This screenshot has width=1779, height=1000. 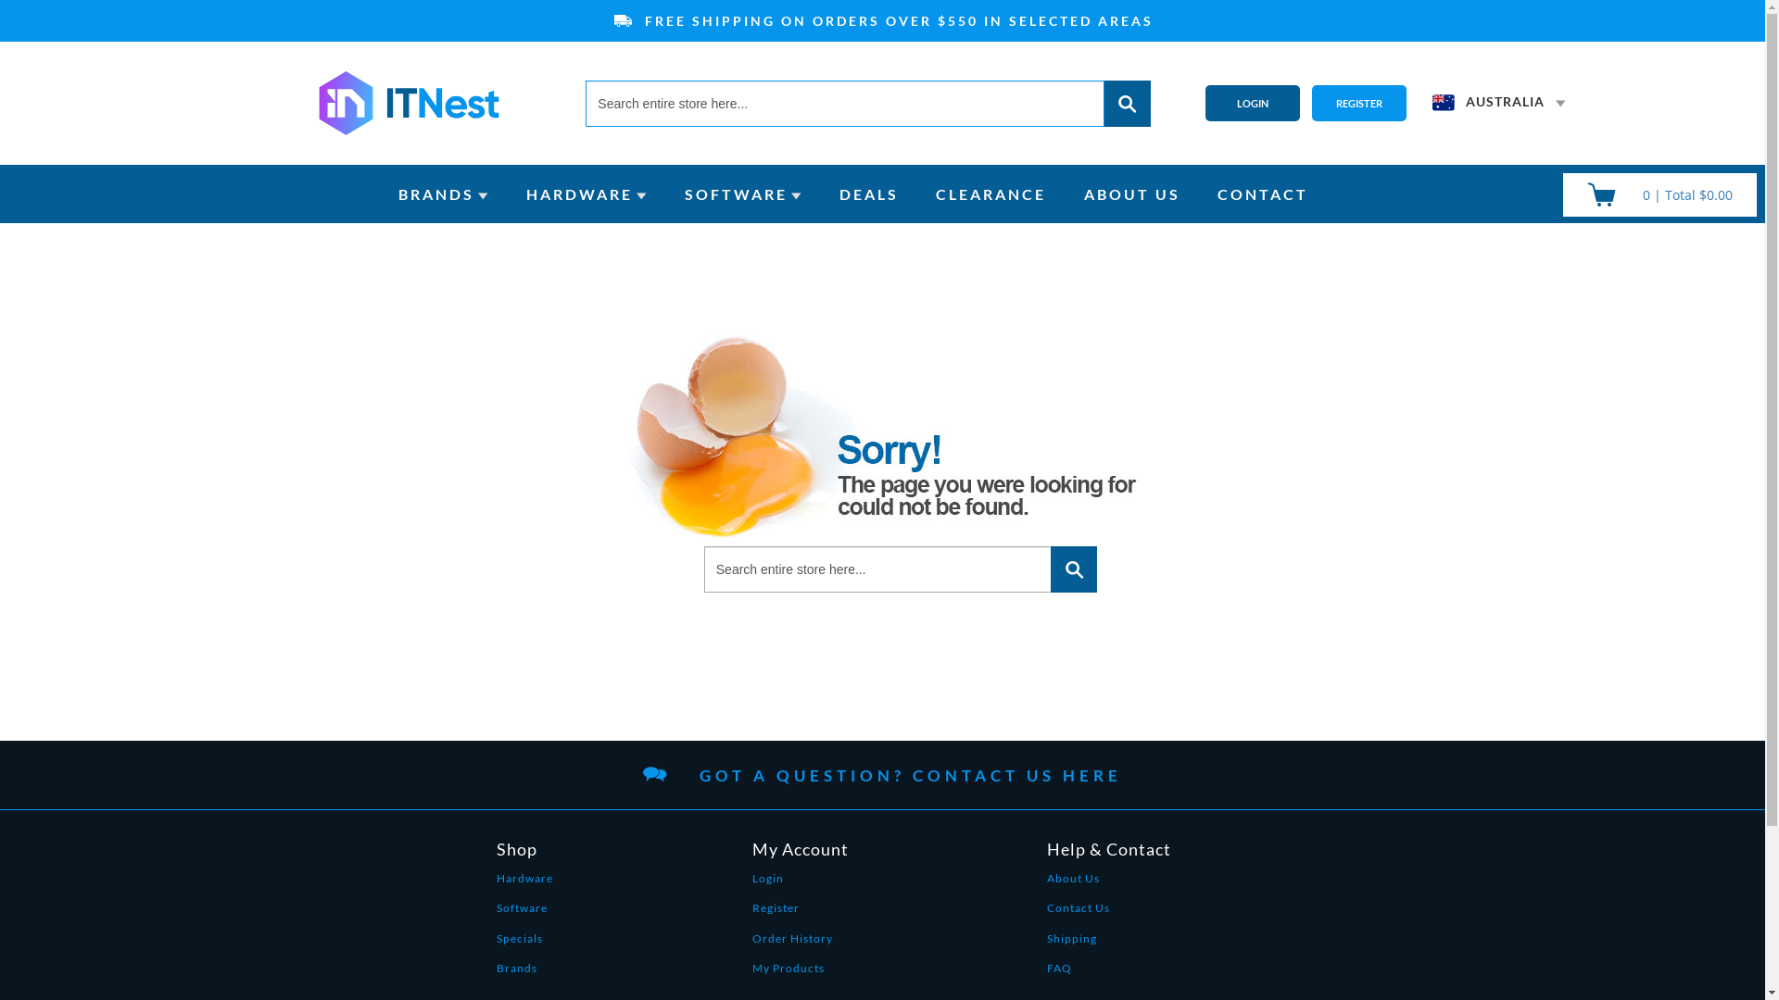 I want to click on ABOUT US, so click(x=1132, y=194).